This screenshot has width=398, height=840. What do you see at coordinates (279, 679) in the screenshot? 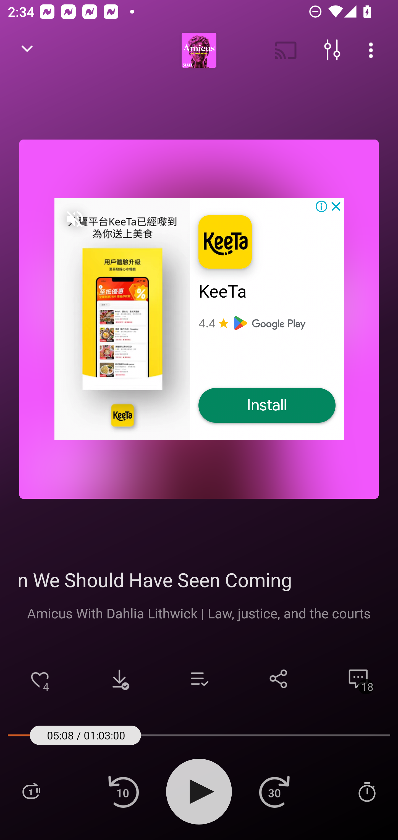
I see `Share` at bounding box center [279, 679].